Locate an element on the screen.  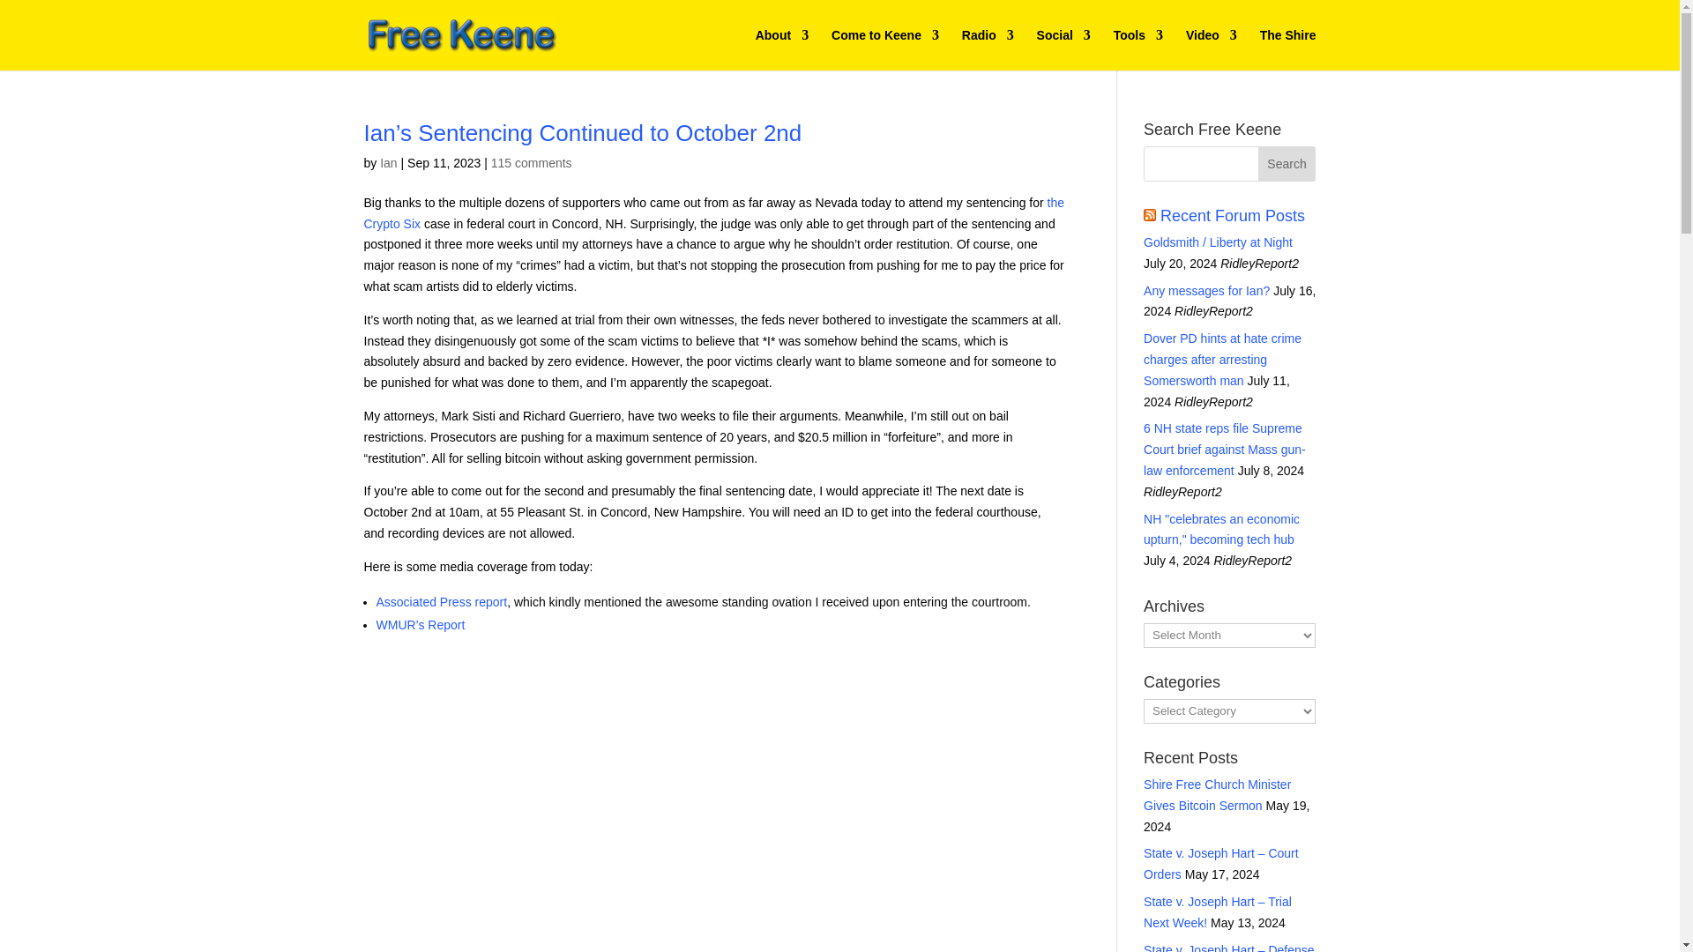
Posts by Ian is located at coordinates (388, 163).